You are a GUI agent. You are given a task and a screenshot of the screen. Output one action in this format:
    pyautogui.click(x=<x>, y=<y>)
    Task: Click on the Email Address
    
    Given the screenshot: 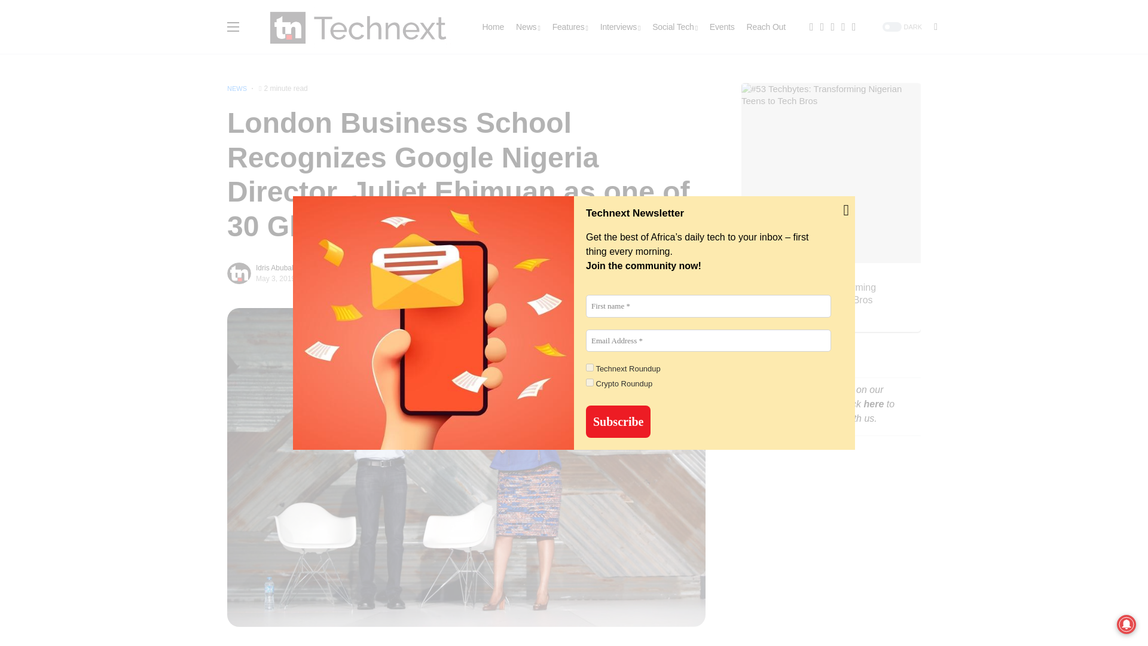 What is the action you would take?
    pyautogui.click(x=708, y=340)
    